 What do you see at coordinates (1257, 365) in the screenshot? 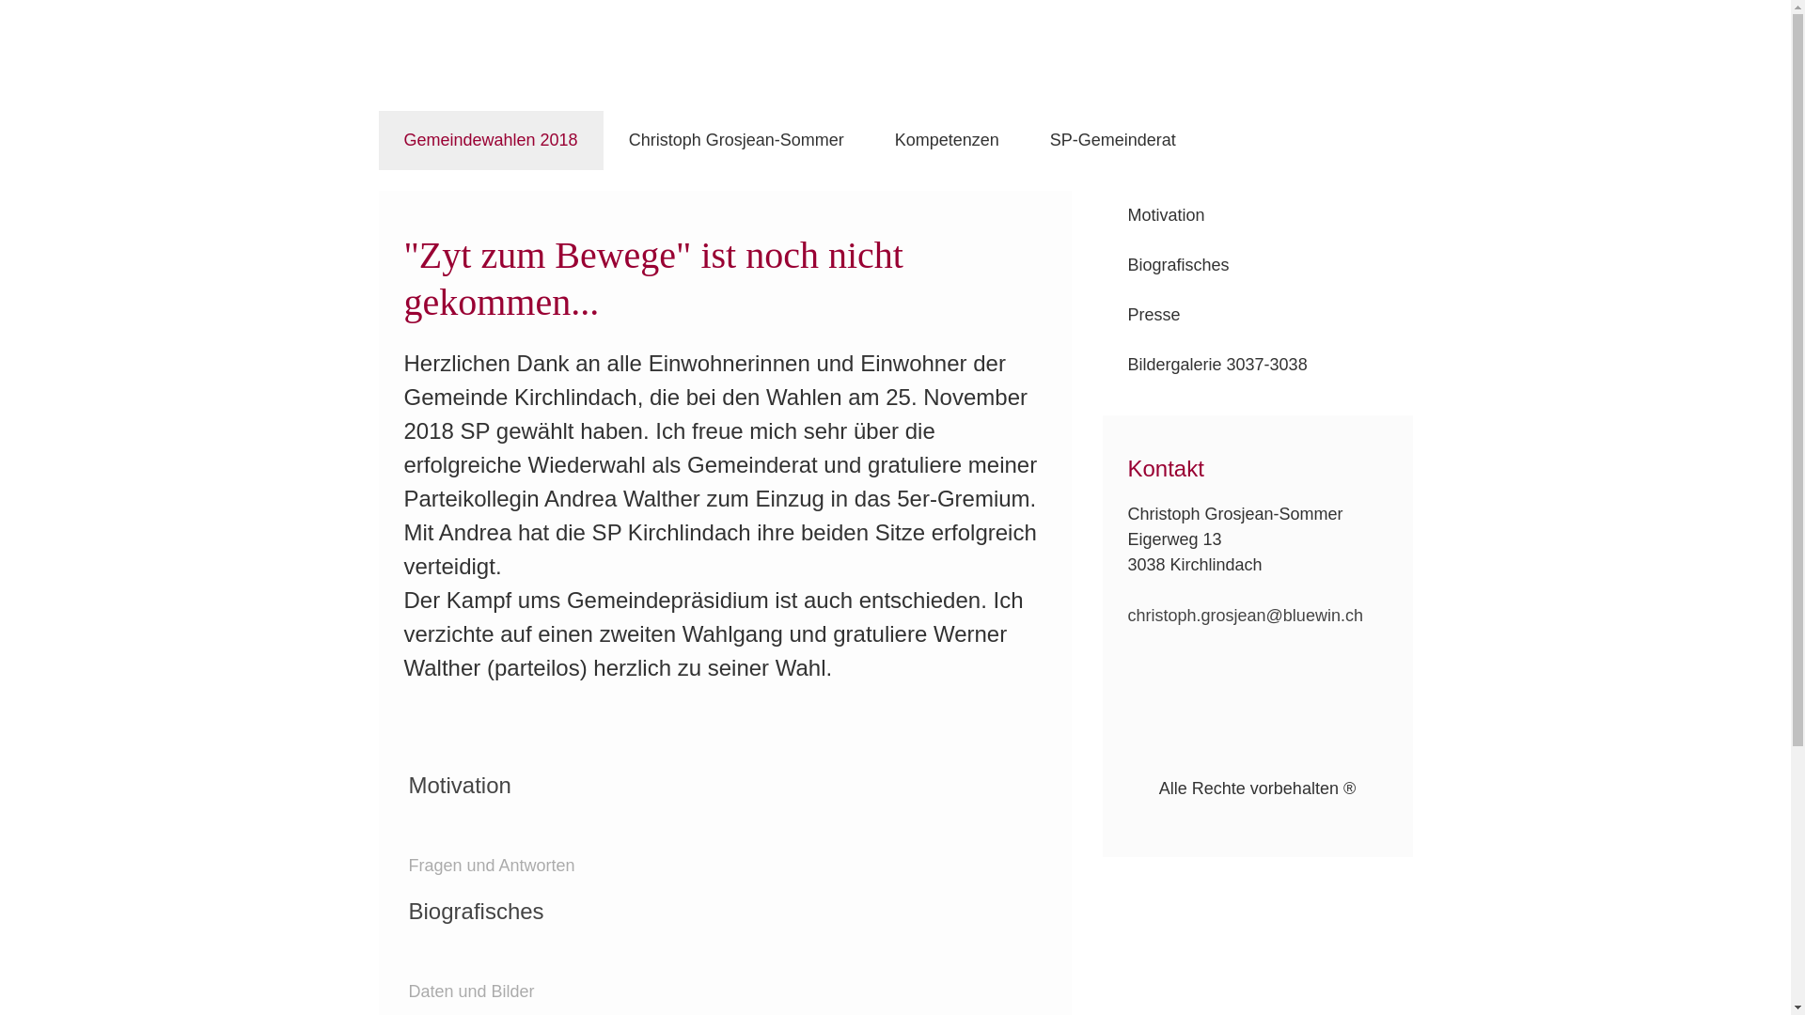
I see `Bildergalerie 3037-3038` at bounding box center [1257, 365].